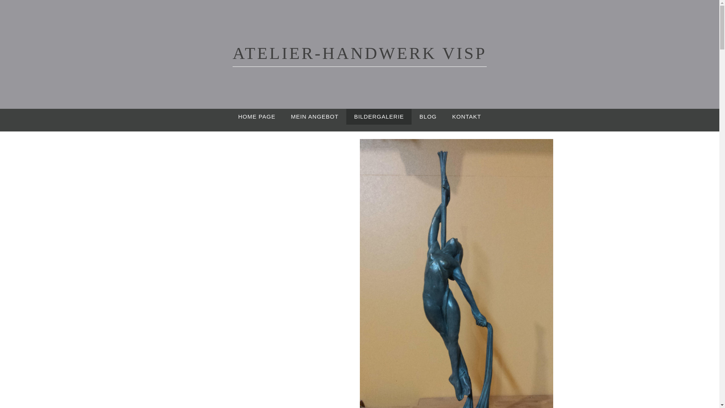 This screenshot has height=408, width=725. Describe the element at coordinates (315, 117) in the screenshot. I see `MEIN ANGEBOT` at that location.